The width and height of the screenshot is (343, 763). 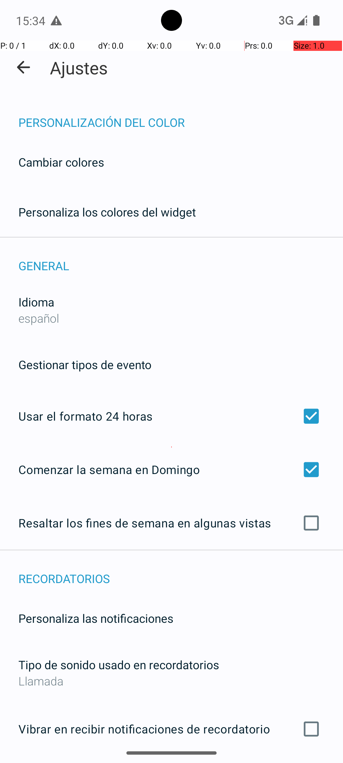 What do you see at coordinates (171, 763) in the screenshot?
I see `Repetir recordatorios hasta ser descartados` at bounding box center [171, 763].